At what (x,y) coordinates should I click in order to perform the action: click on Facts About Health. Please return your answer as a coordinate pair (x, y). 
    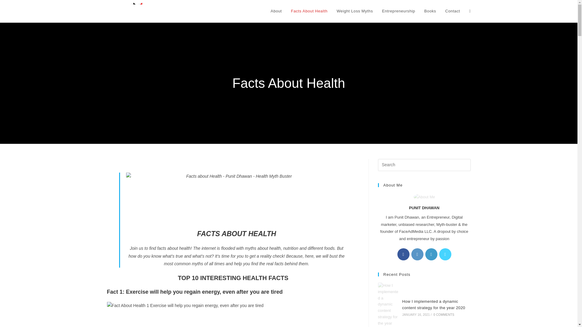
    Looking at the image, I should click on (309, 11).